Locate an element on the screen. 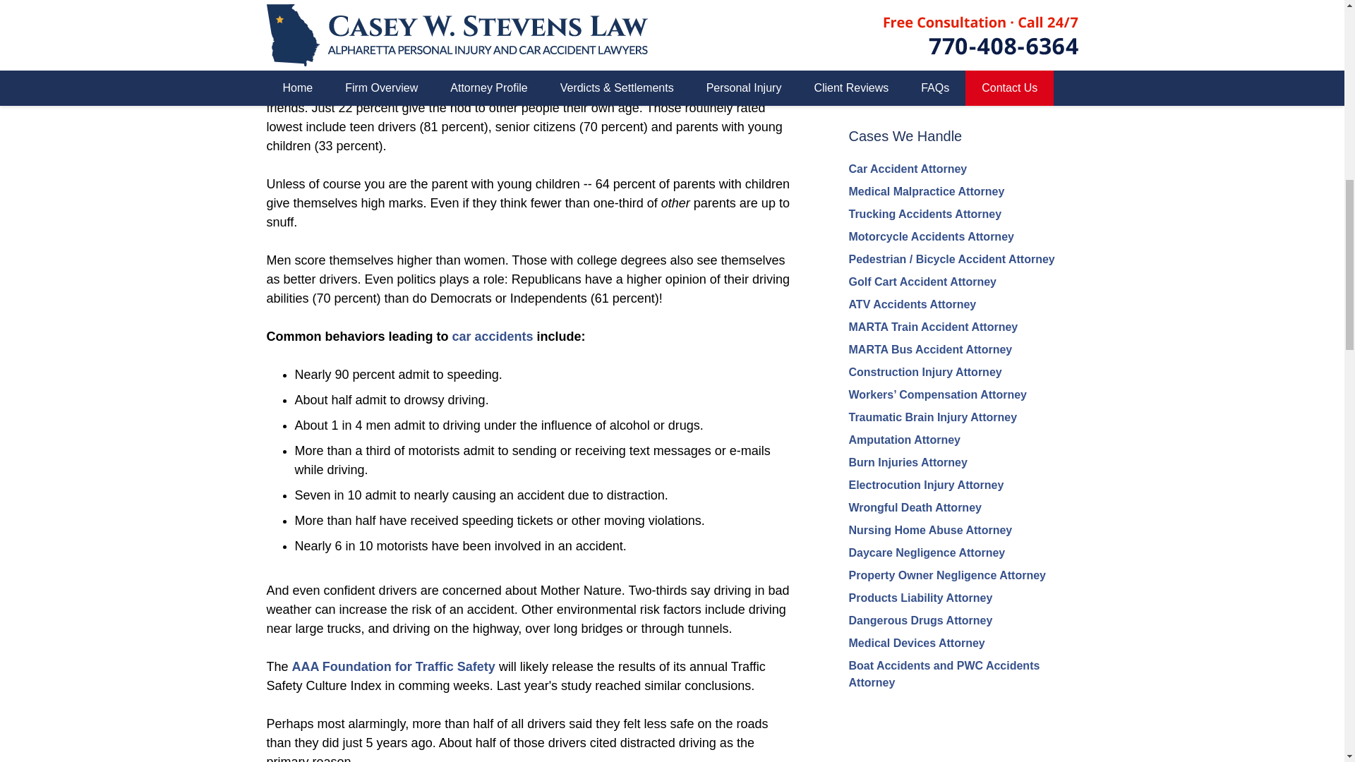 This screenshot has width=1355, height=762. Trucking Accidents Attorney is located at coordinates (925, 214).